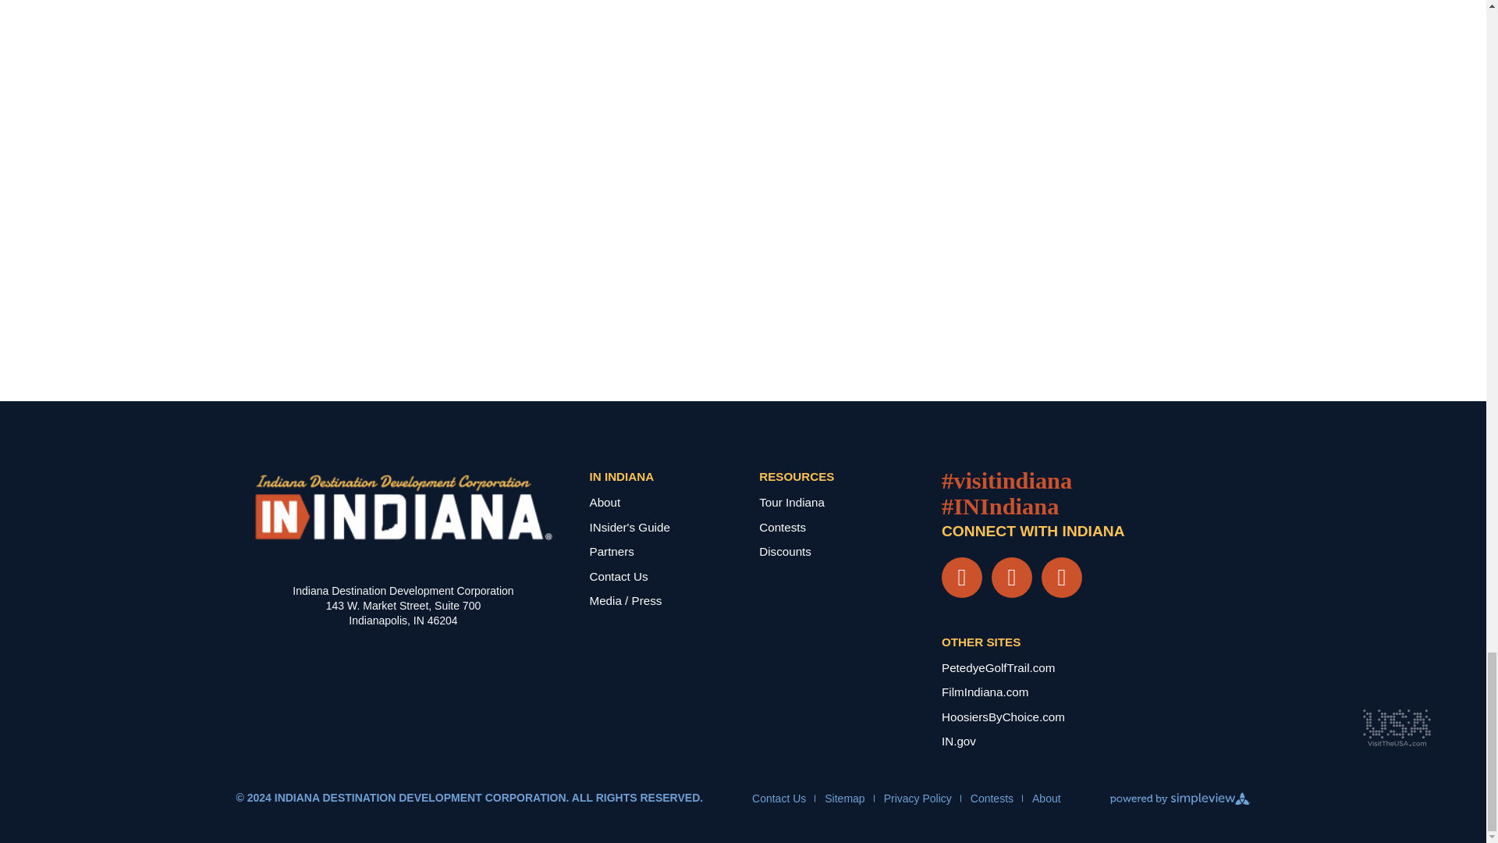 Image resolution: width=1498 pixels, height=843 pixels. Describe the element at coordinates (918, 799) in the screenshot. I see `Privacy Policy` at that location.